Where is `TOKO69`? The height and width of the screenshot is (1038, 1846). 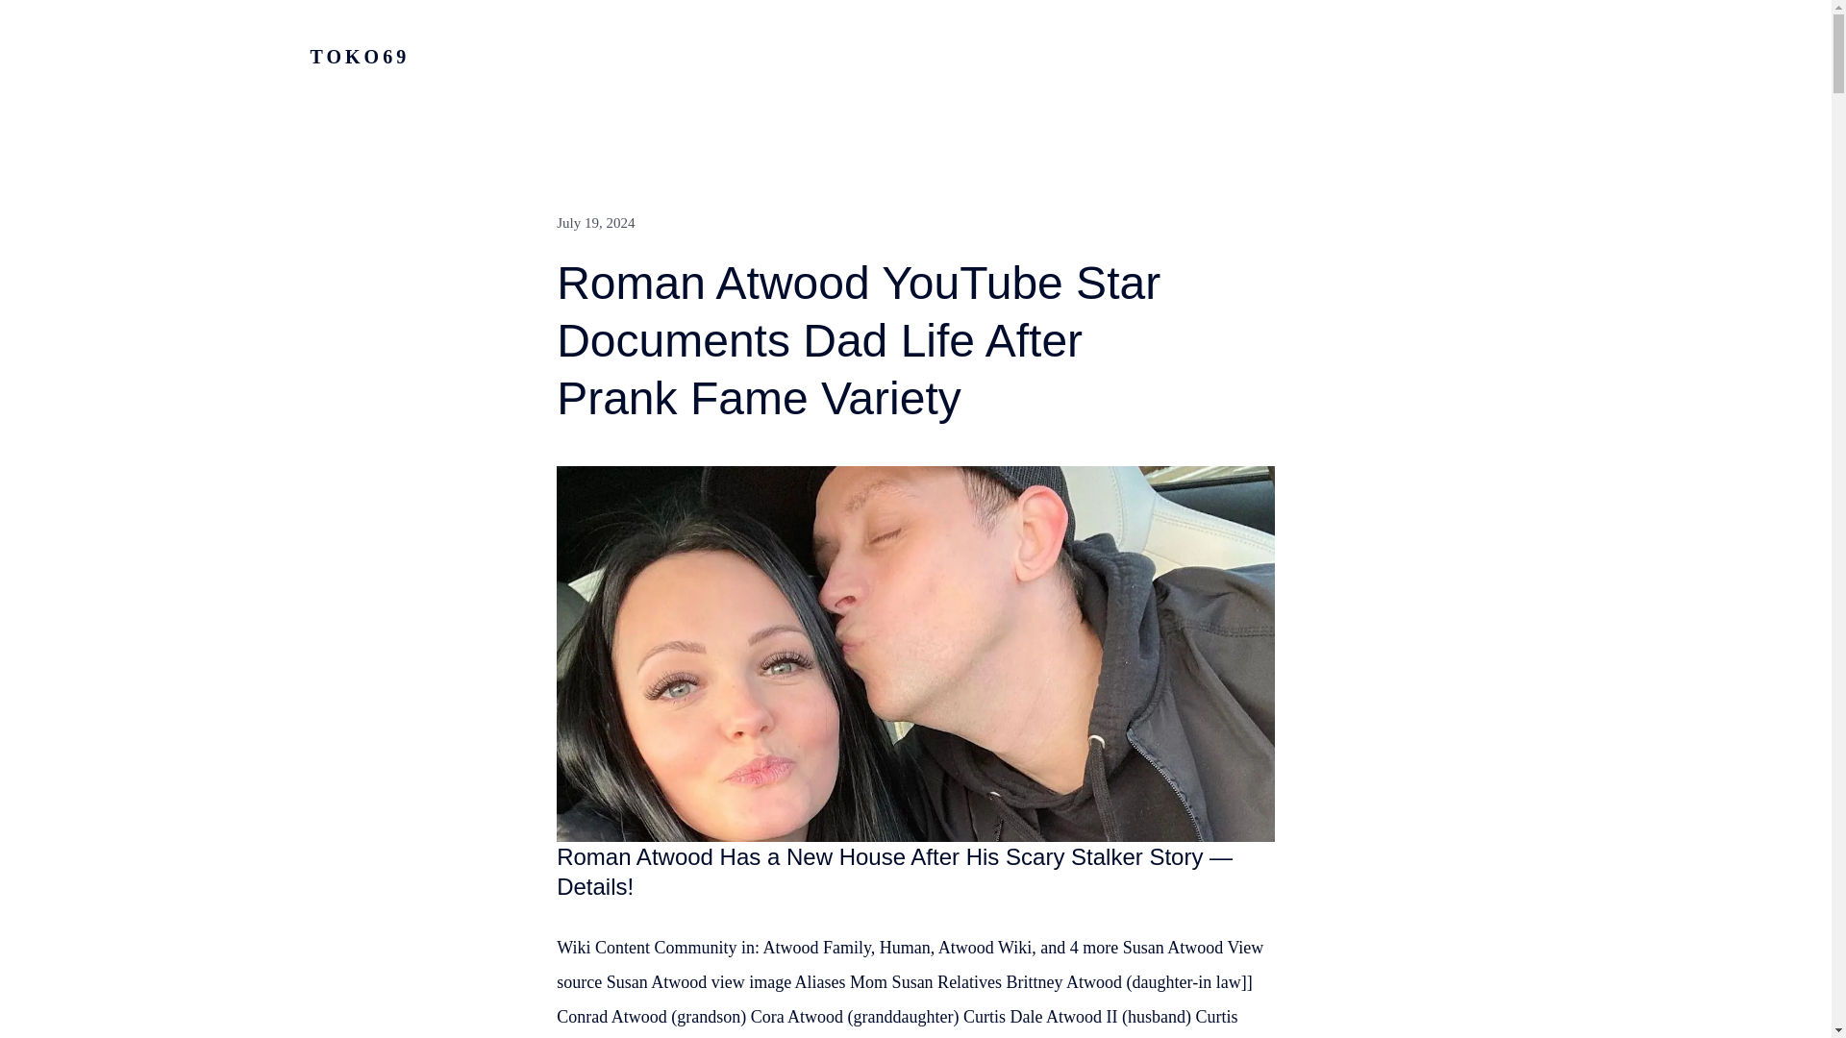
TOKO69 is located at coordinates (360, 56).